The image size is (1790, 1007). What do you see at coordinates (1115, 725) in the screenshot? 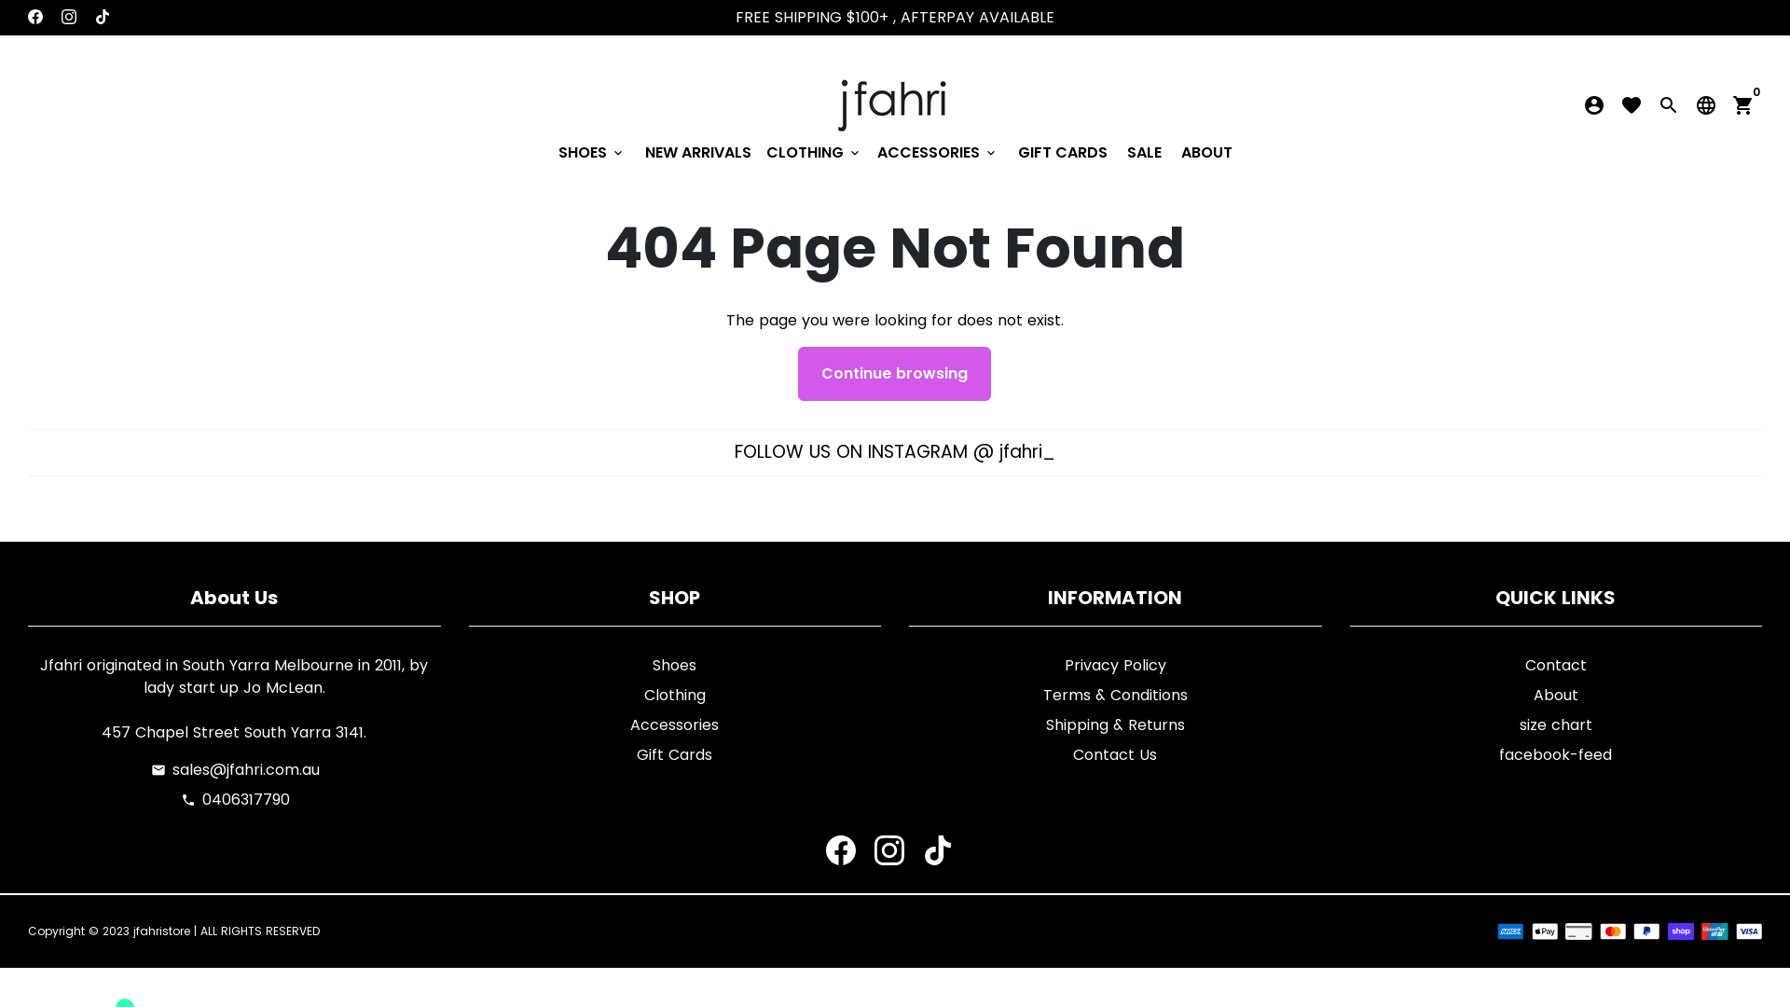
I see `Shipping & Returns` at bounding box center [1115, 725].